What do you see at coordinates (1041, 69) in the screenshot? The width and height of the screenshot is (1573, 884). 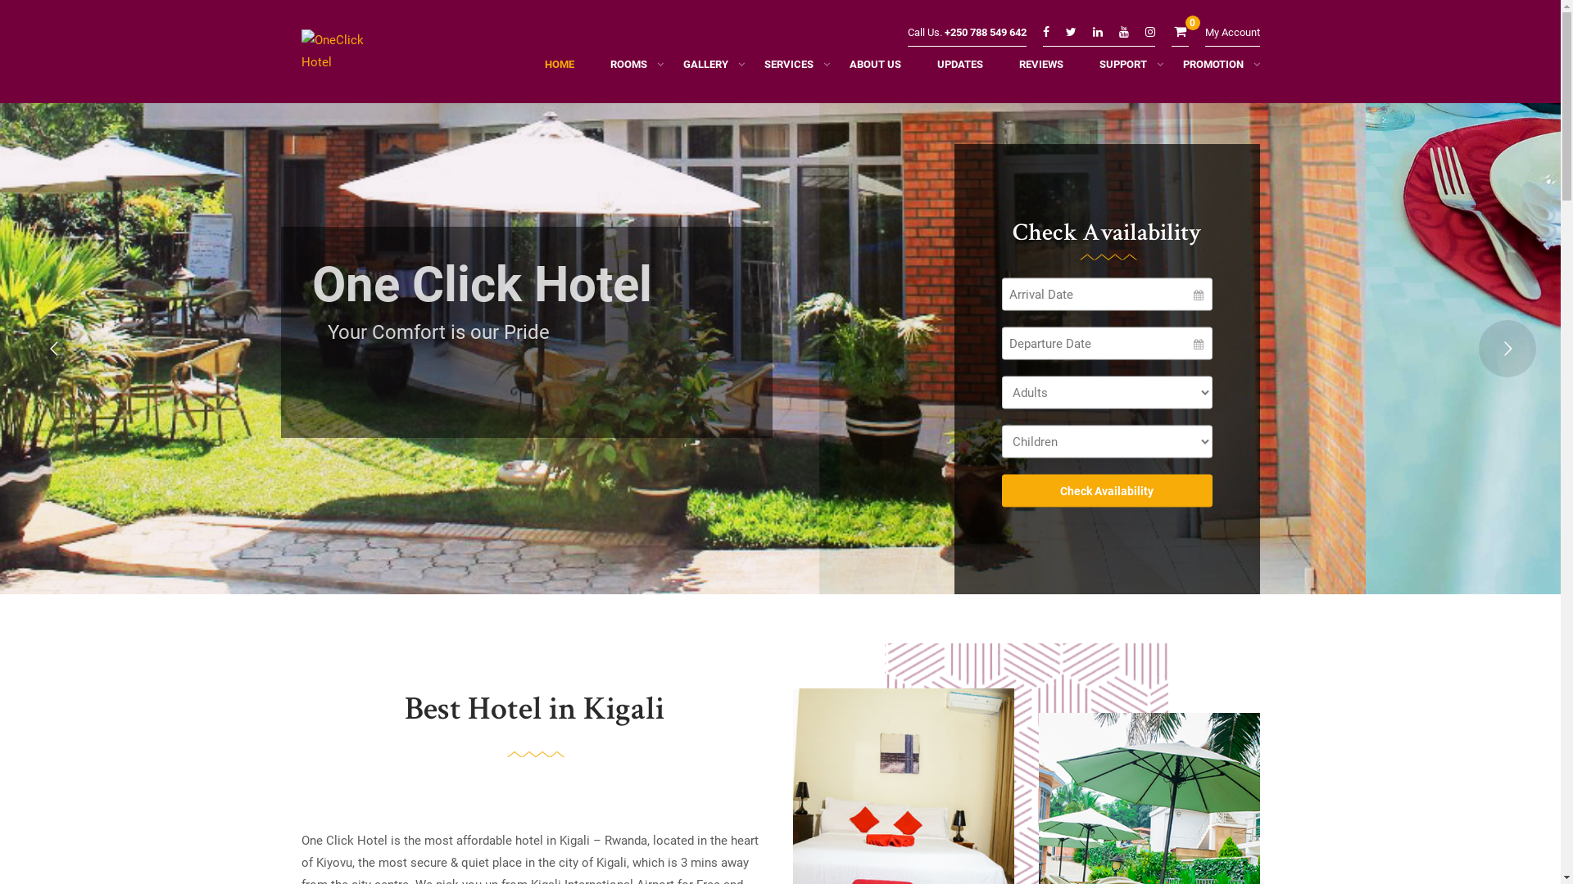 I see `REVIEWS` at bounding box center [1041, 69].